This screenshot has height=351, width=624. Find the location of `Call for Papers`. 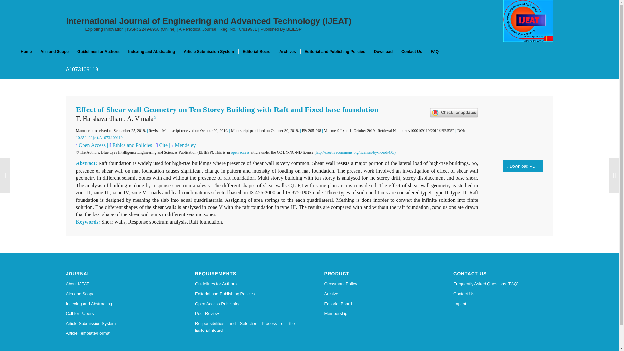

Call for Papers is located at coordinates (116, 313).